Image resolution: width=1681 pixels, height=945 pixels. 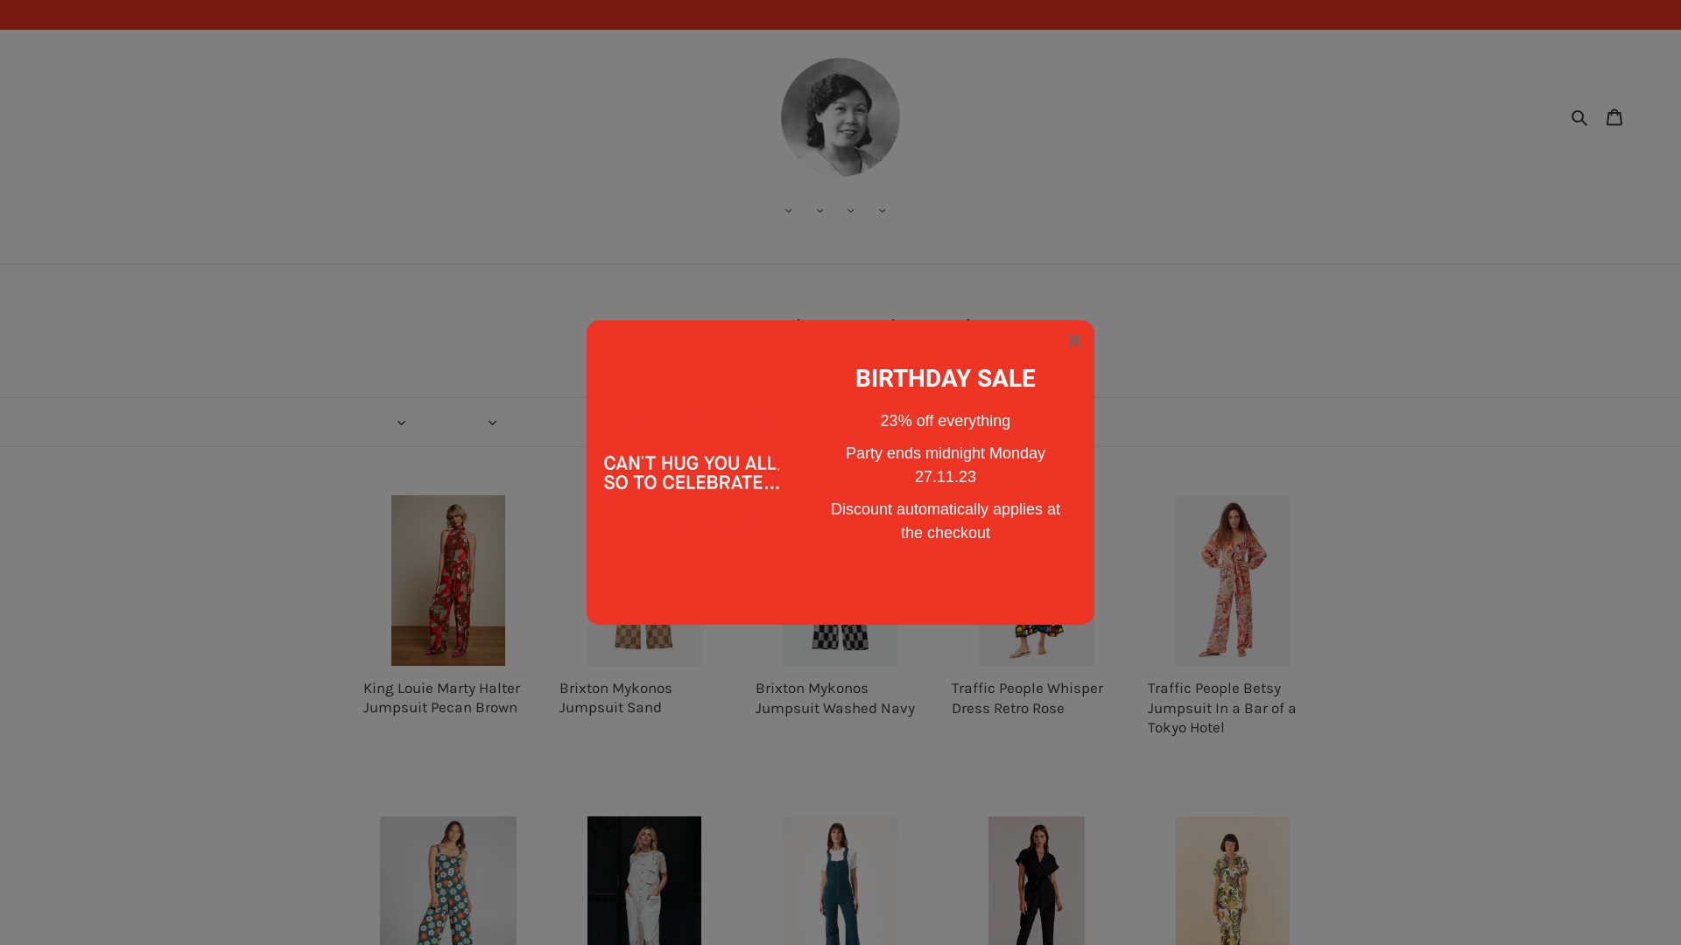 I want to click on Traffic People Betsy Jumpsuit In a Bar of a Tokyo Hotel, so click(x=1233, y=640).